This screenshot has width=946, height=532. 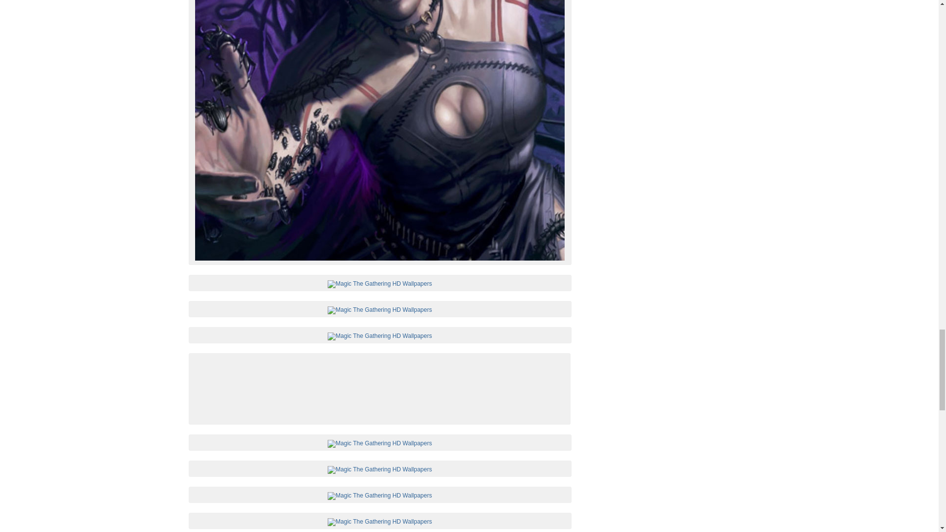 I want to click on Magic The Gathering HD Wallpapers, so click(x=379, y=336).